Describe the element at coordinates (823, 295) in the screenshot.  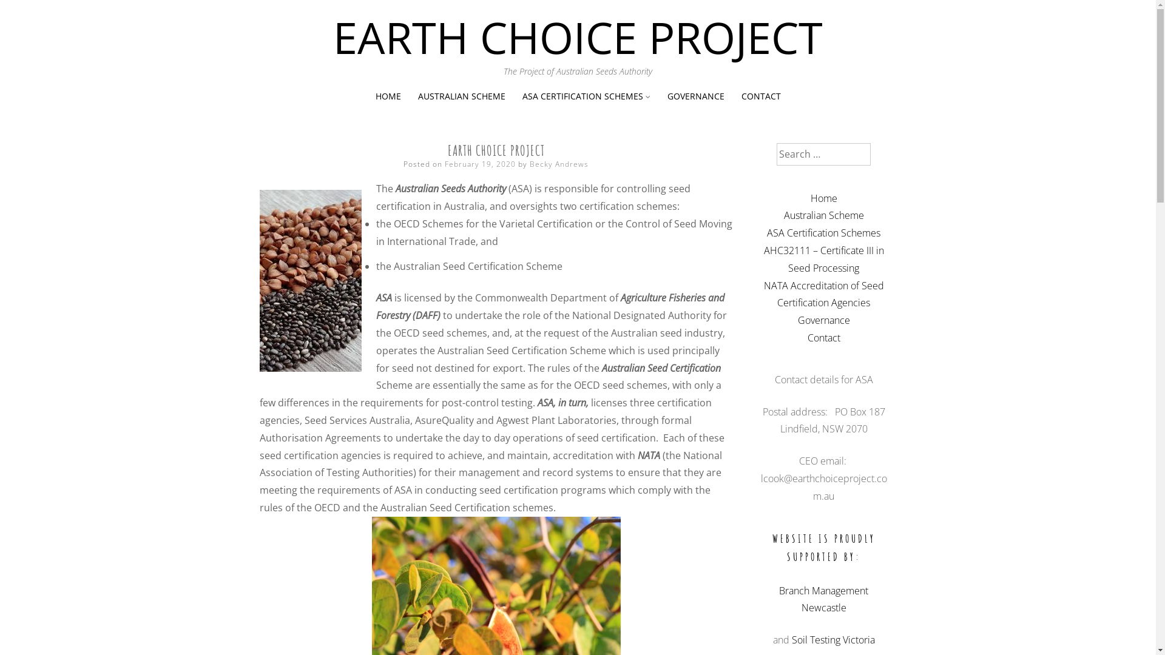
I see `NATA Accreditation of Seed Certification Agencies` at that location.